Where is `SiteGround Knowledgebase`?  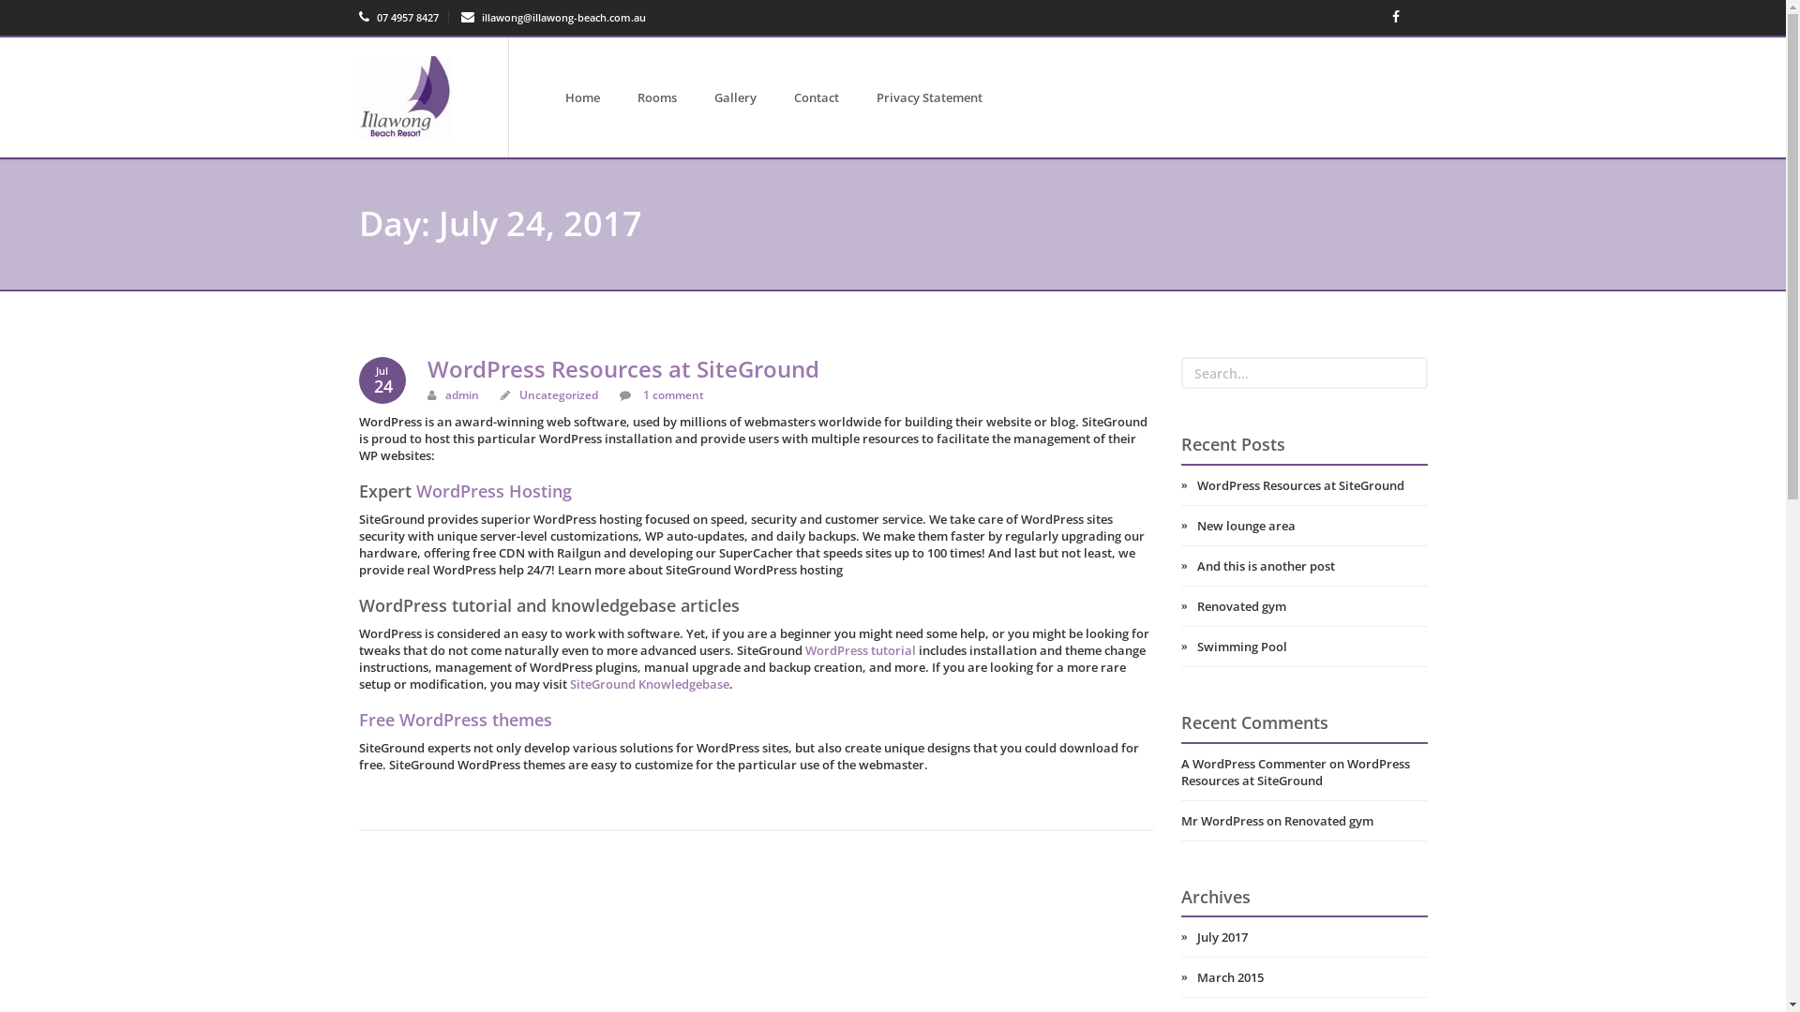 SiteGround Knowledgebase is located at coordinates (650, 684).